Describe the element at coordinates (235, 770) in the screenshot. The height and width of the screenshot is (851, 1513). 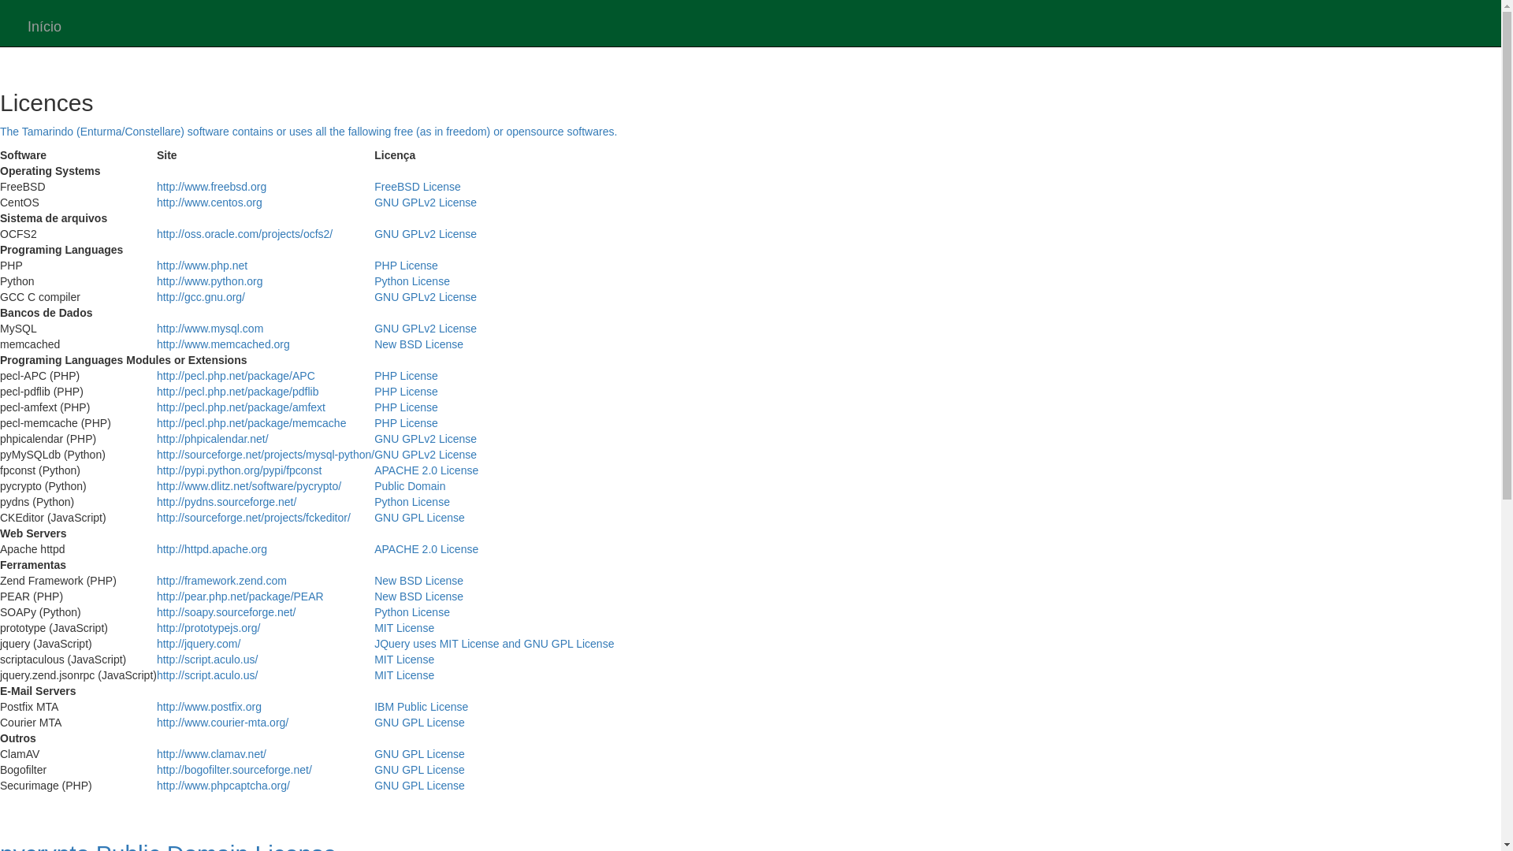
I see `http://bogofilter.sourceforge.net/` at that location.